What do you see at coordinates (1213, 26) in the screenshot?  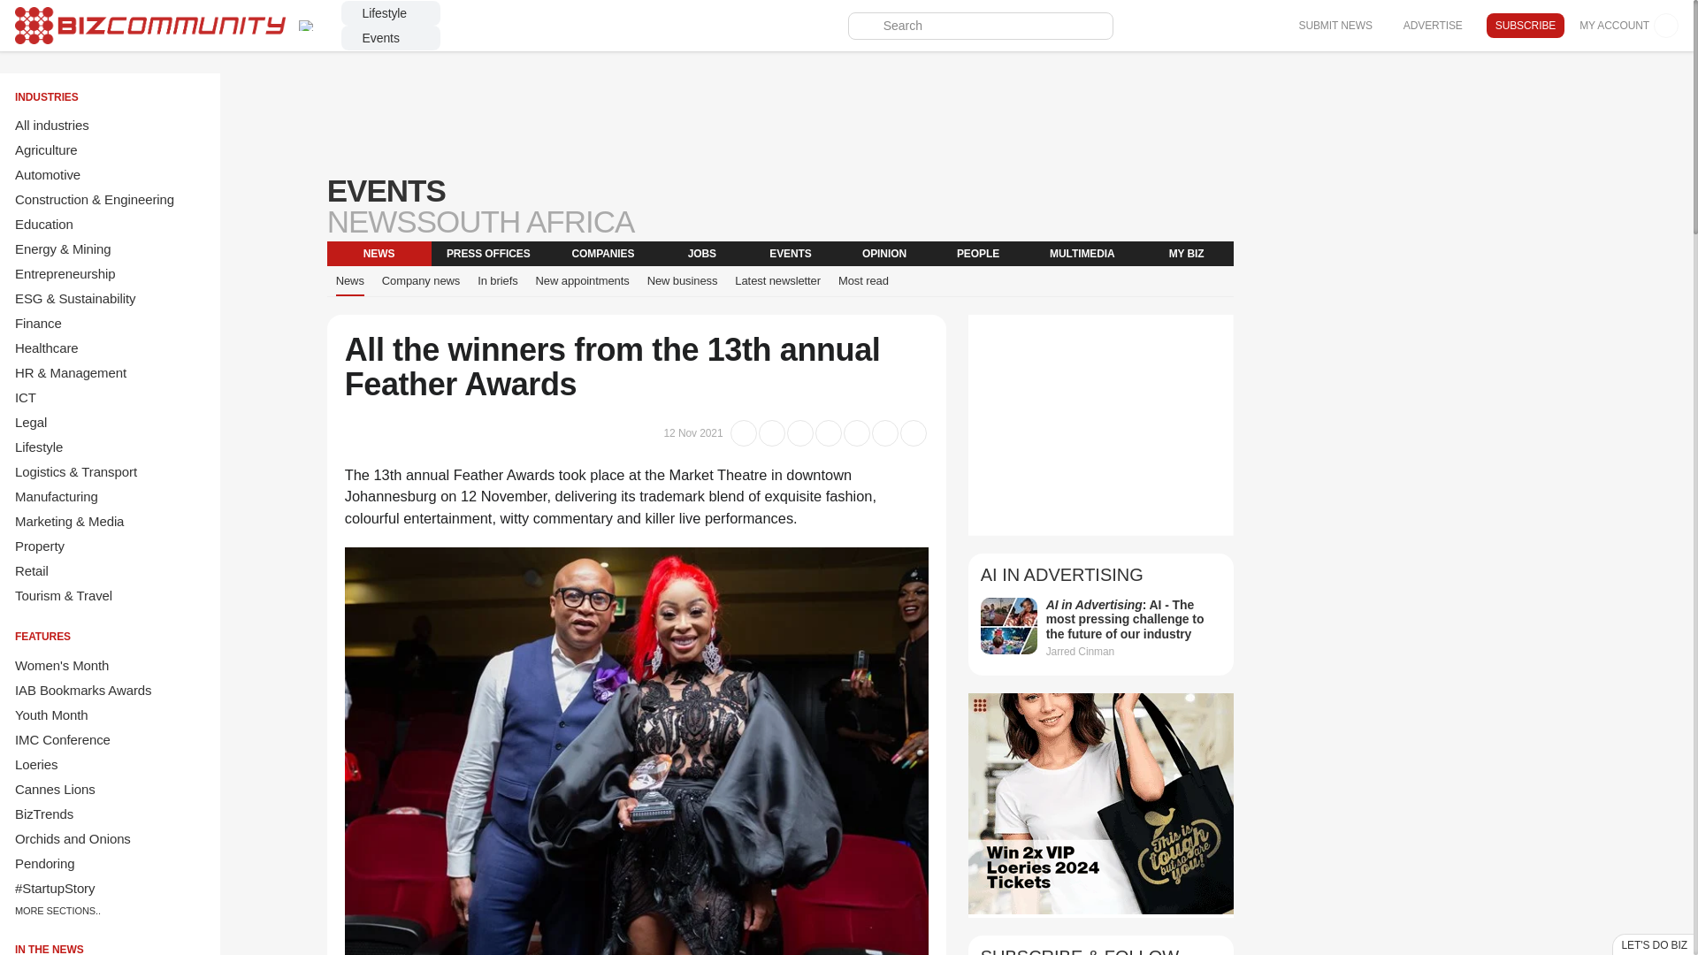 I see `Bizcommunity instagram` at bounding box center [1213, 26].